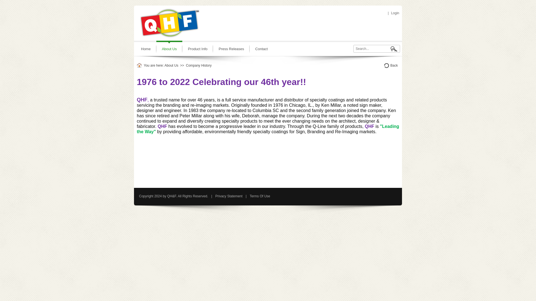  What do you see at coordinates (146, 49) in the screenshot?
I see `Home` at bounding box center [146, 49].